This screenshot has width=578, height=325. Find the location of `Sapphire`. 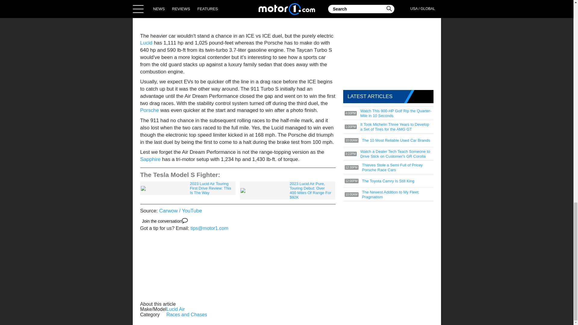

Sapphire is located at coordinates (151, 159).